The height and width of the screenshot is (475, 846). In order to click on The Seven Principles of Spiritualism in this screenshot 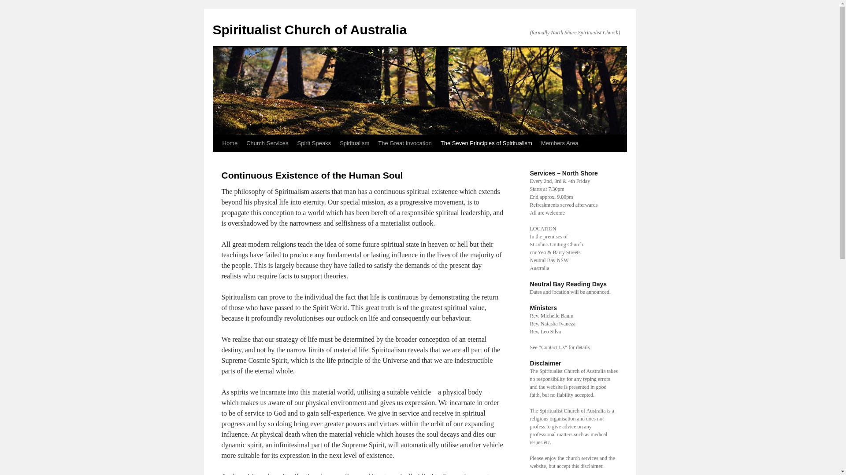, I will do `click(486, 143)`.